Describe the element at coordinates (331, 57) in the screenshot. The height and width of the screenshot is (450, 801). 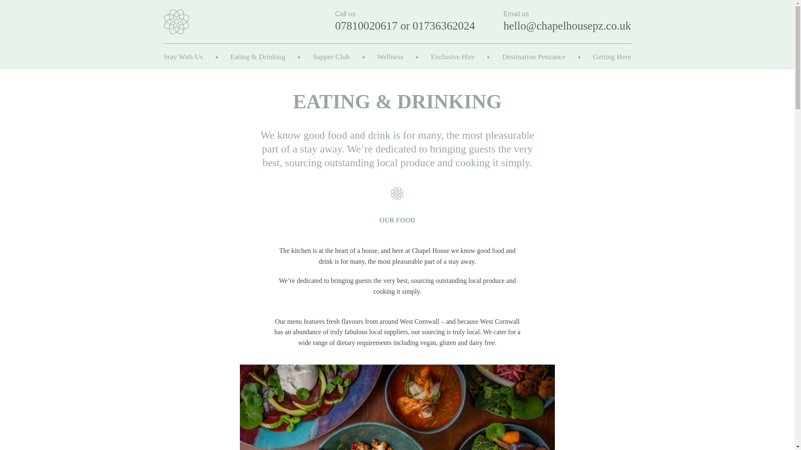
I see `Supper Club` at that location.